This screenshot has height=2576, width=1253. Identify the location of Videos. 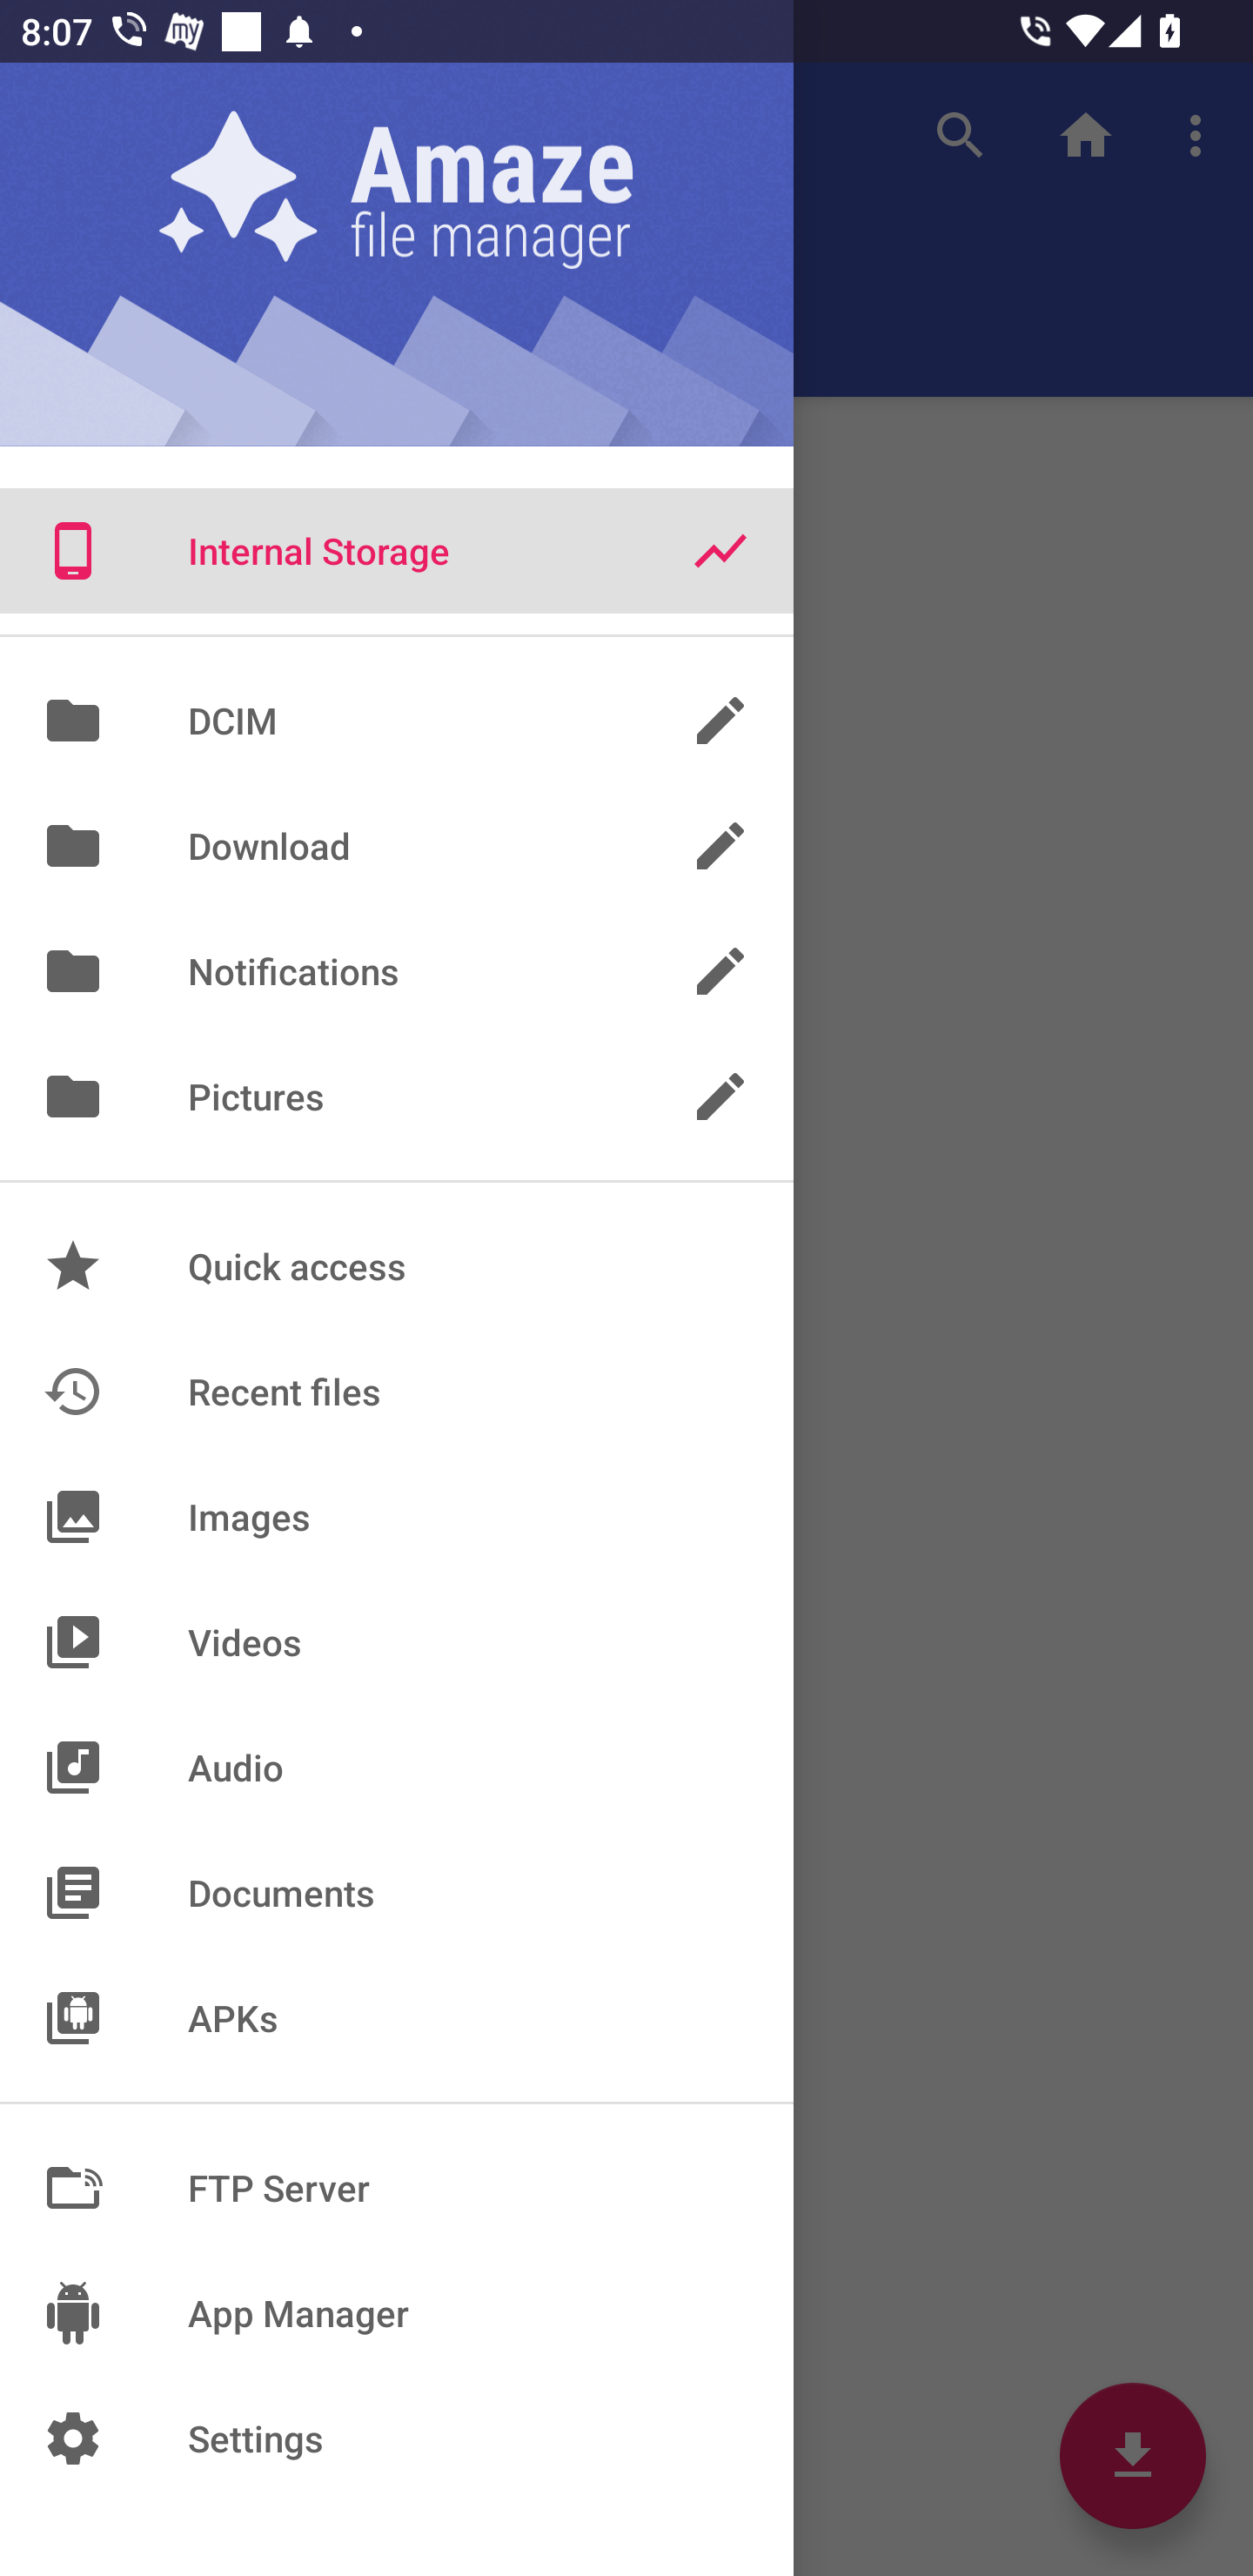
(397, 1641).